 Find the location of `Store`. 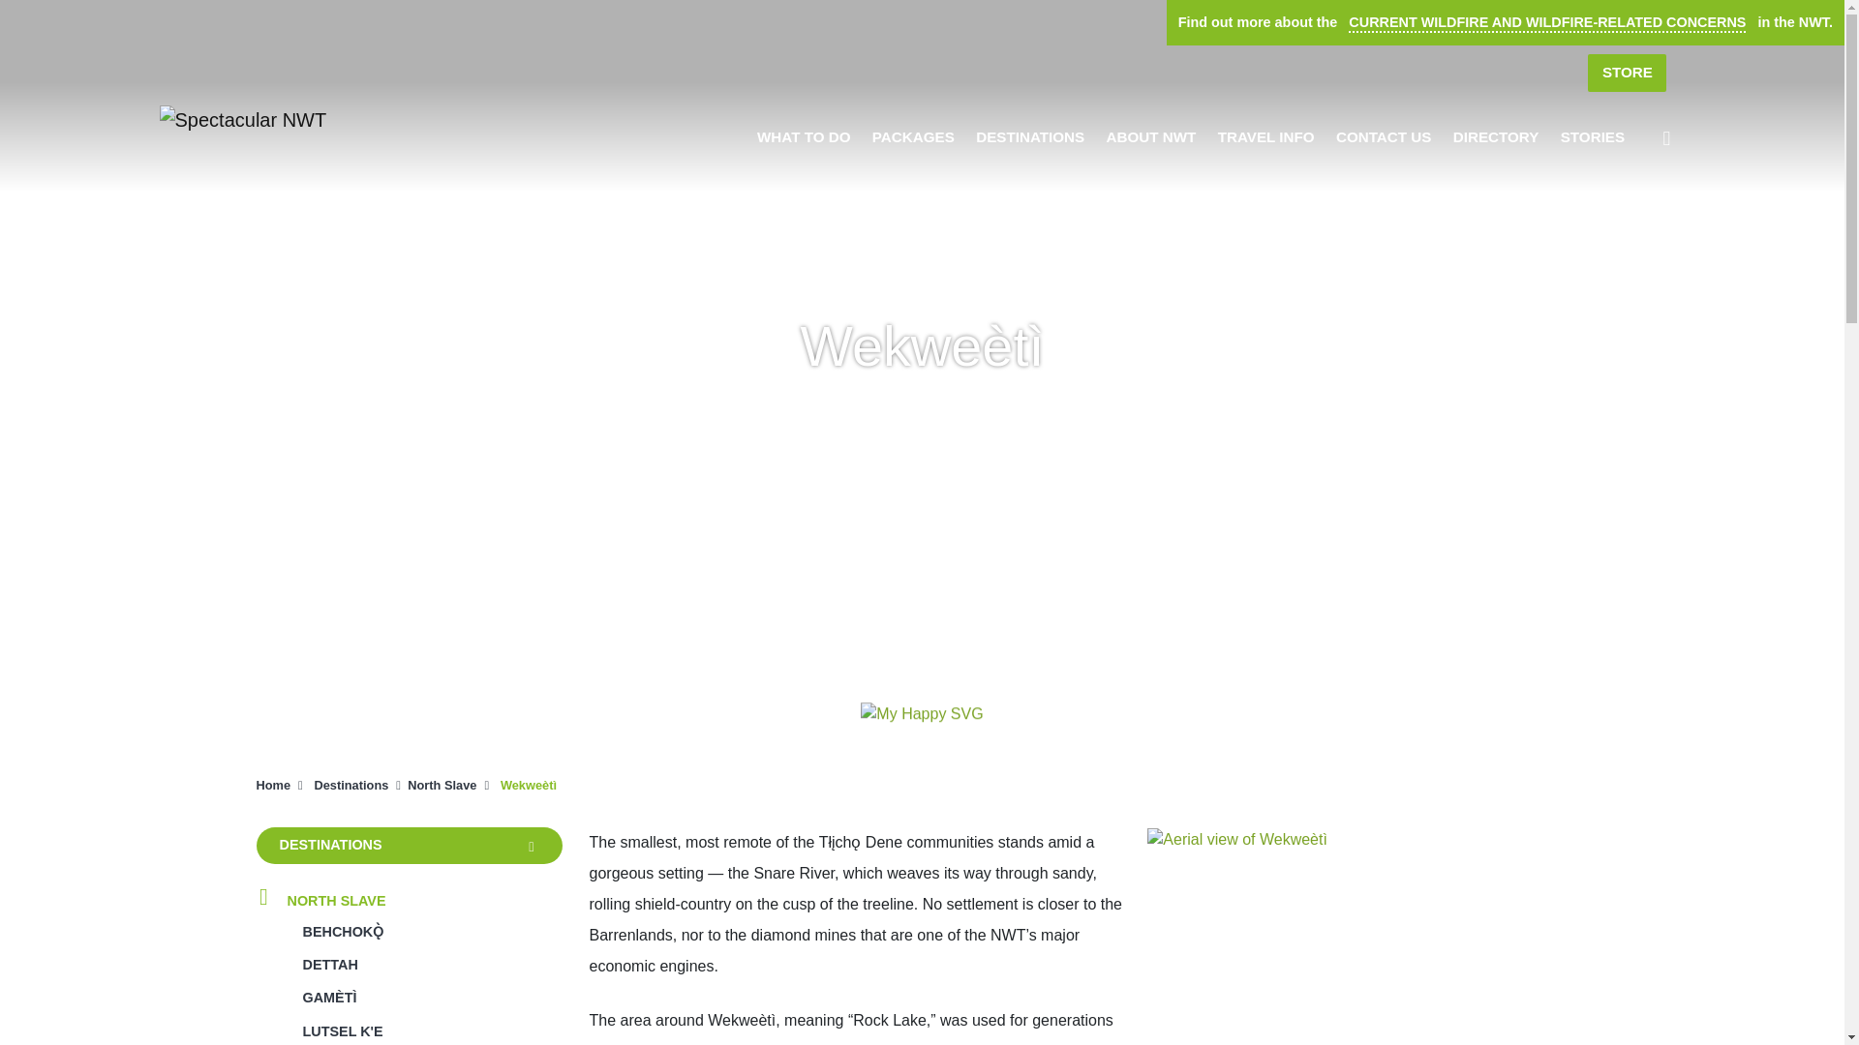

Store is located at coordinates (1627, 74).